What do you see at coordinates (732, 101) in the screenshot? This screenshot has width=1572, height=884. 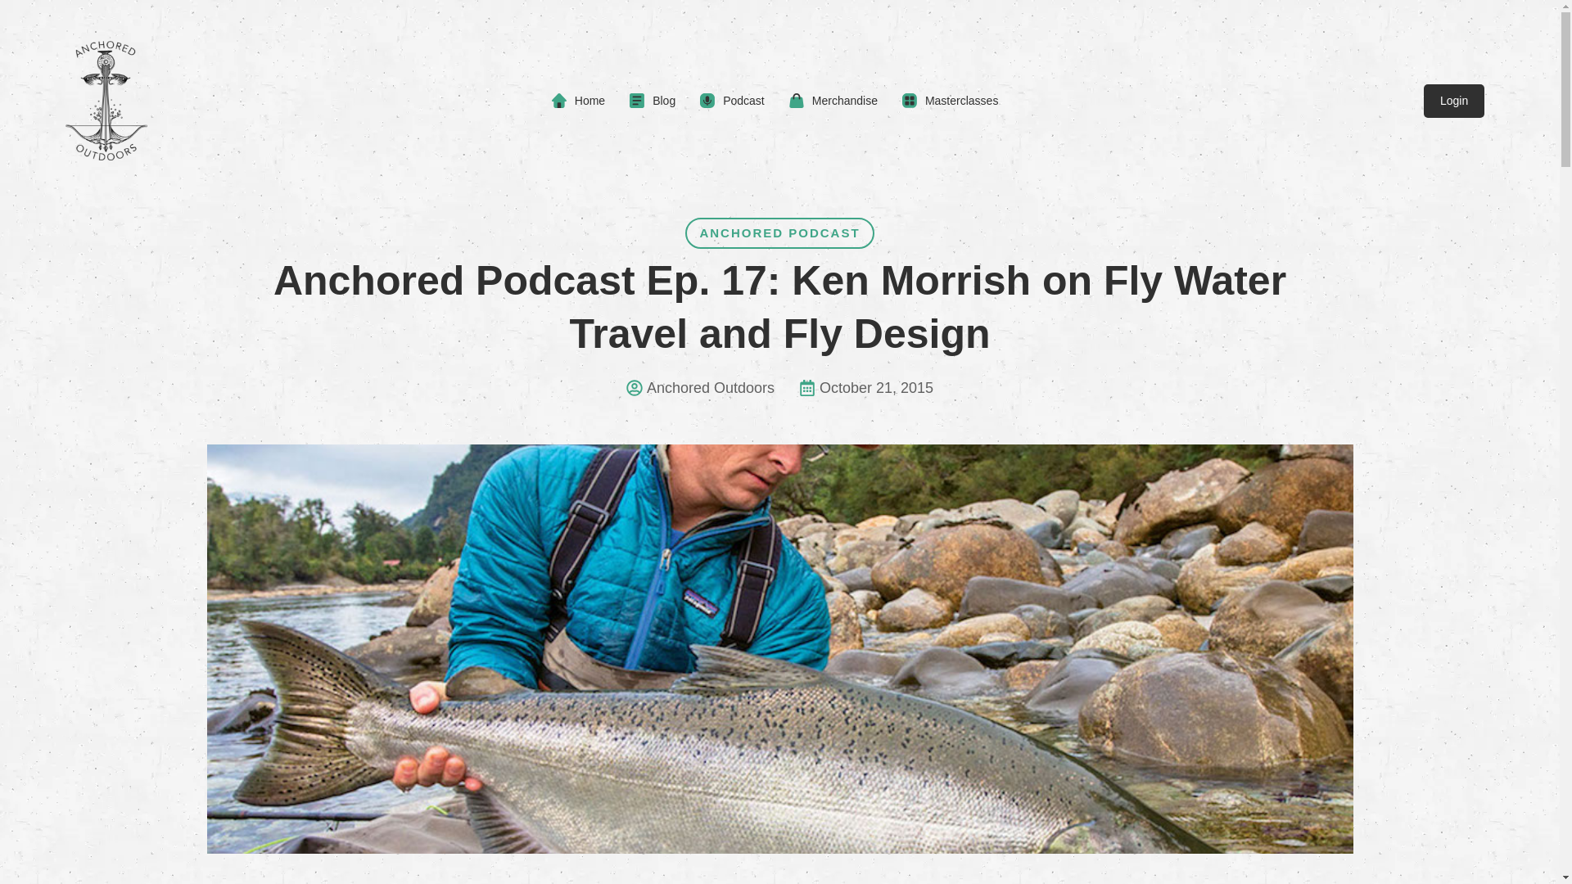 I see `Podcast` at bounding box center [732, 101].